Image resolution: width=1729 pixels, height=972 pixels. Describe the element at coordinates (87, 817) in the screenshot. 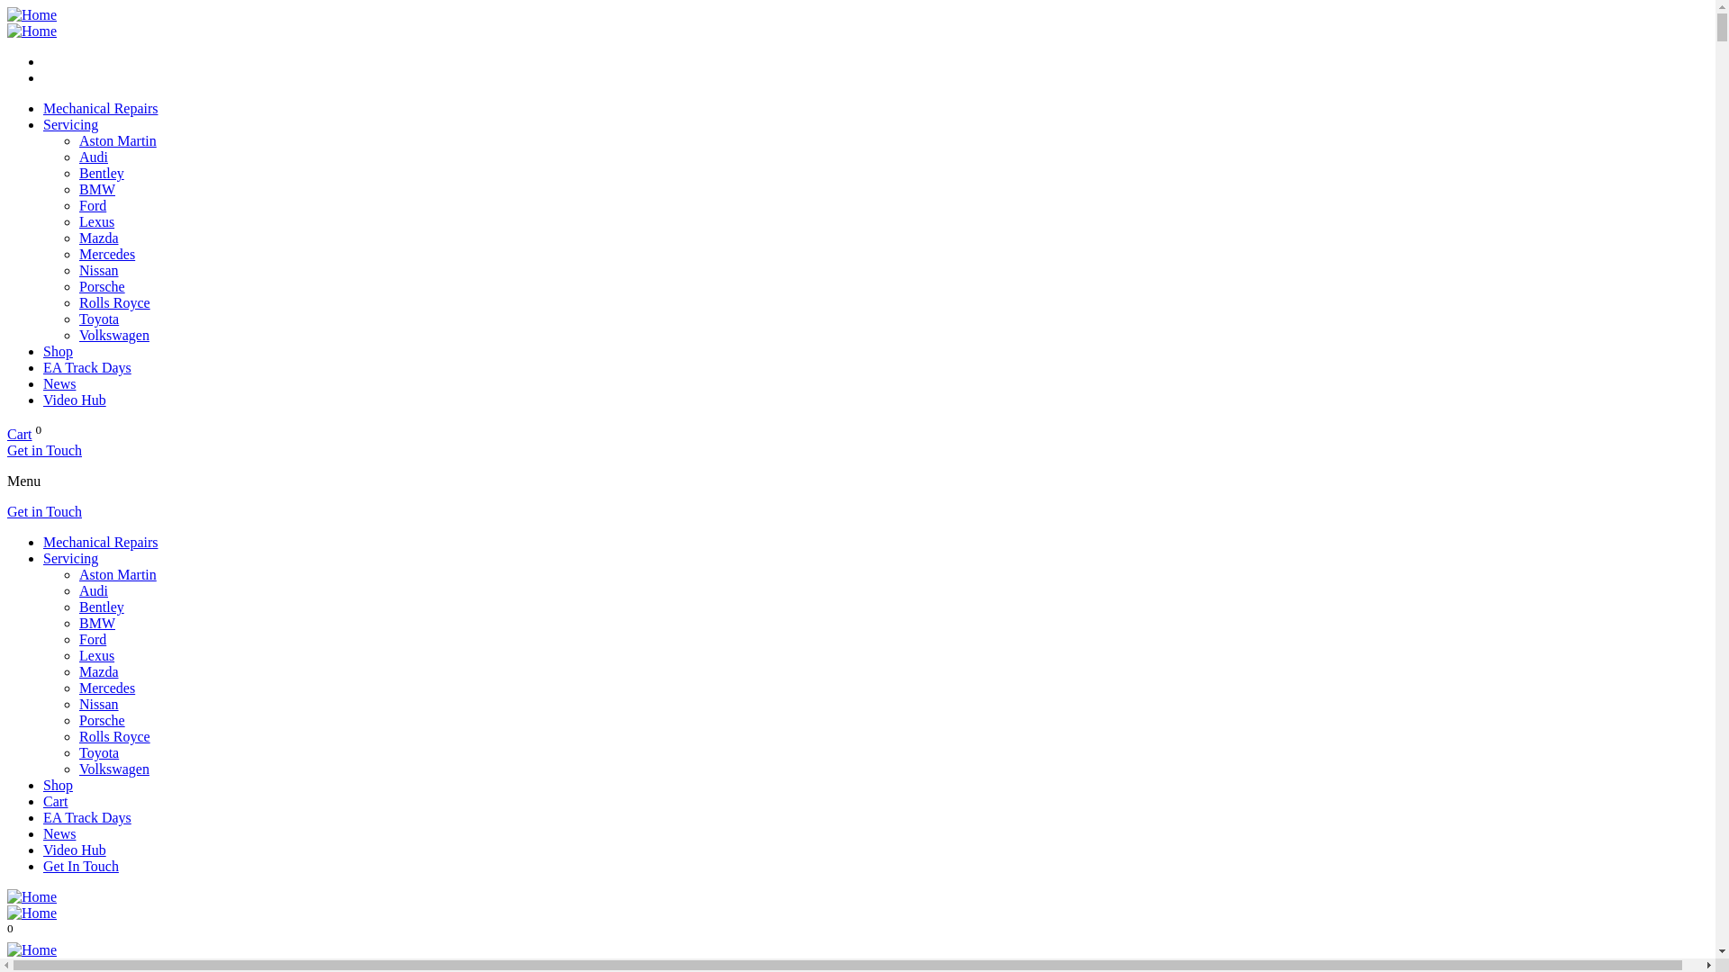

I see `EA Track Days` at that location.